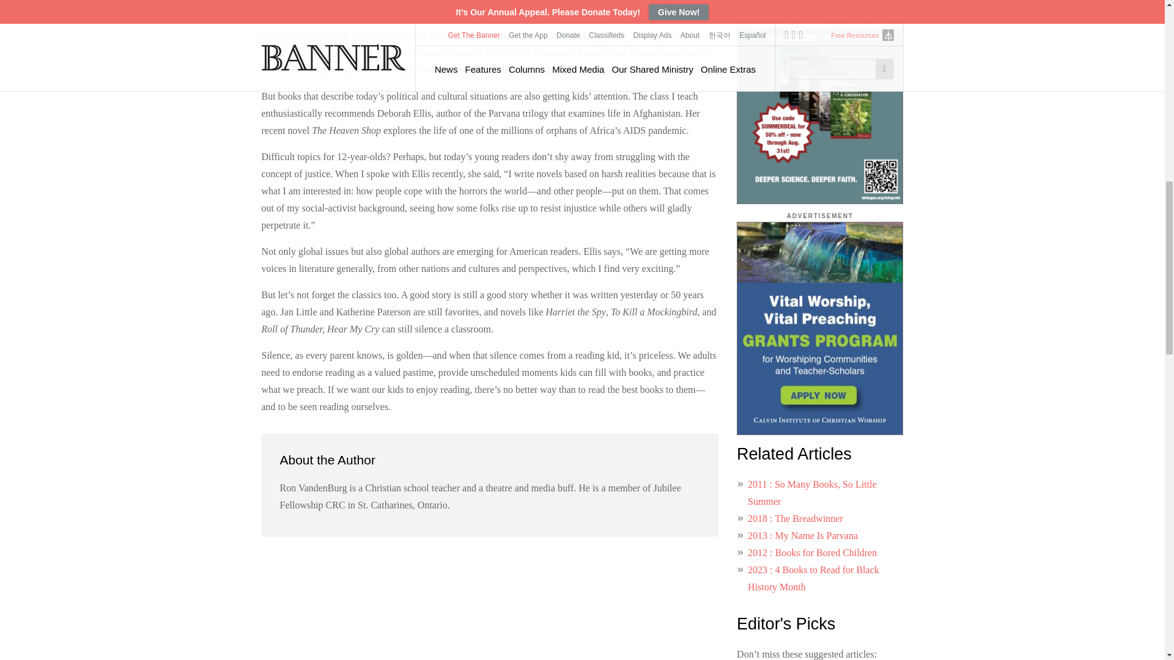  Describe the element at coordinates (812, 552) in the screenshot. I see `2012 : Books for Bored Children` at that location.